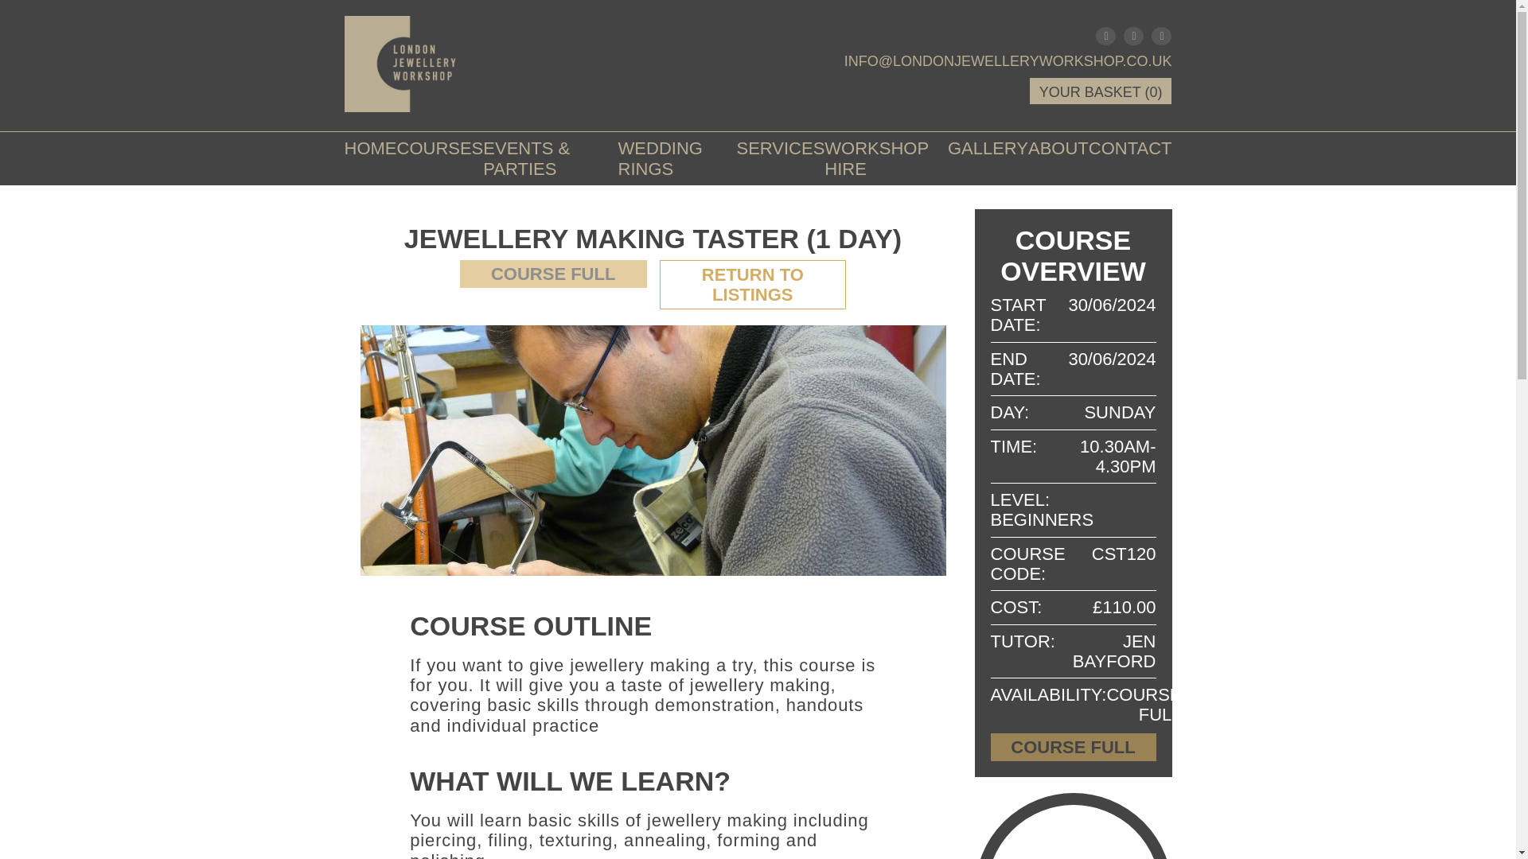  What do you see at coordinates (886, 159) in the screenshot?
I see `WORKSHOP HIRE` at bounding box center [886, 159].